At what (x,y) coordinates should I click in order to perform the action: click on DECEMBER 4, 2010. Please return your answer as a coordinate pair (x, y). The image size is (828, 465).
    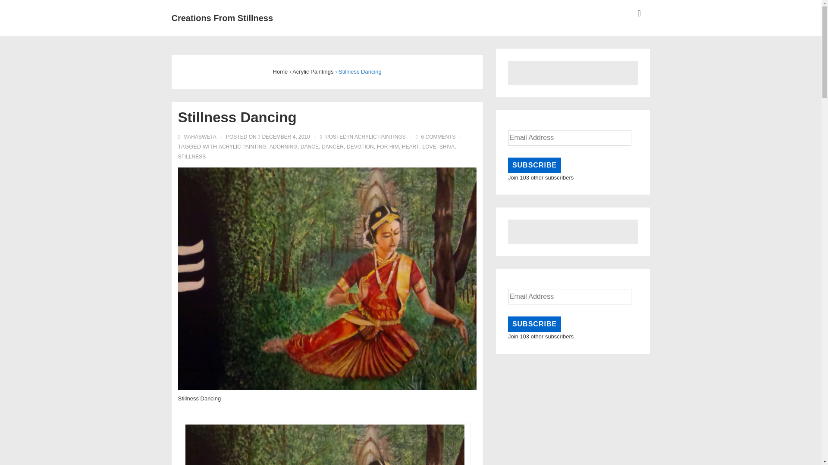
    Looking at the image, I should click on (285, 137).